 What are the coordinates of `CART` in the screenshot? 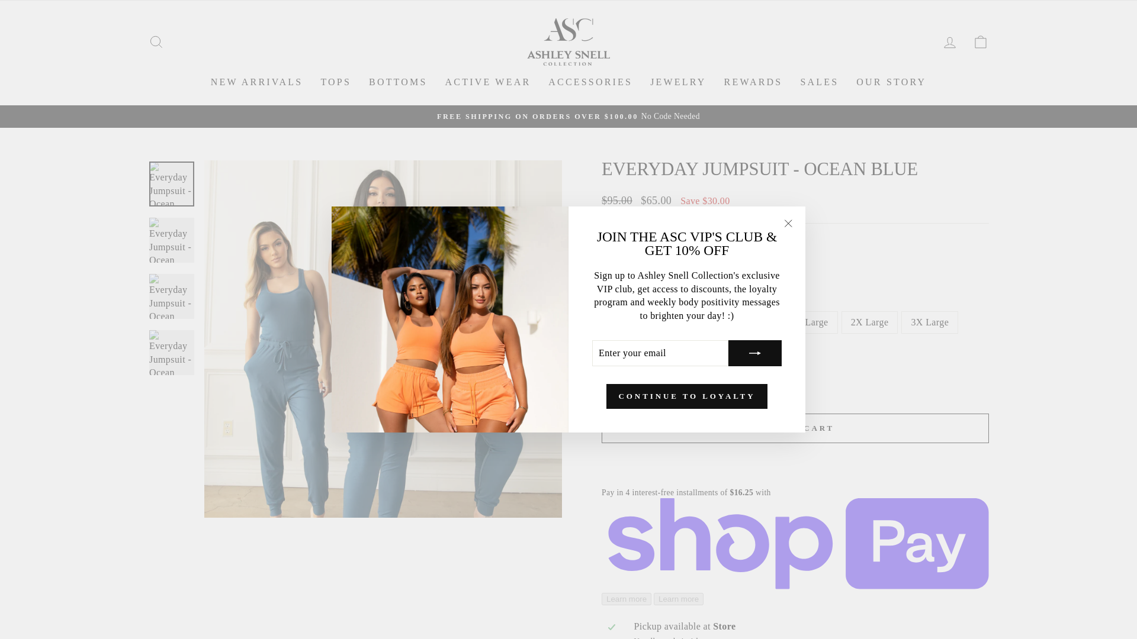 It's located at (981, 41).